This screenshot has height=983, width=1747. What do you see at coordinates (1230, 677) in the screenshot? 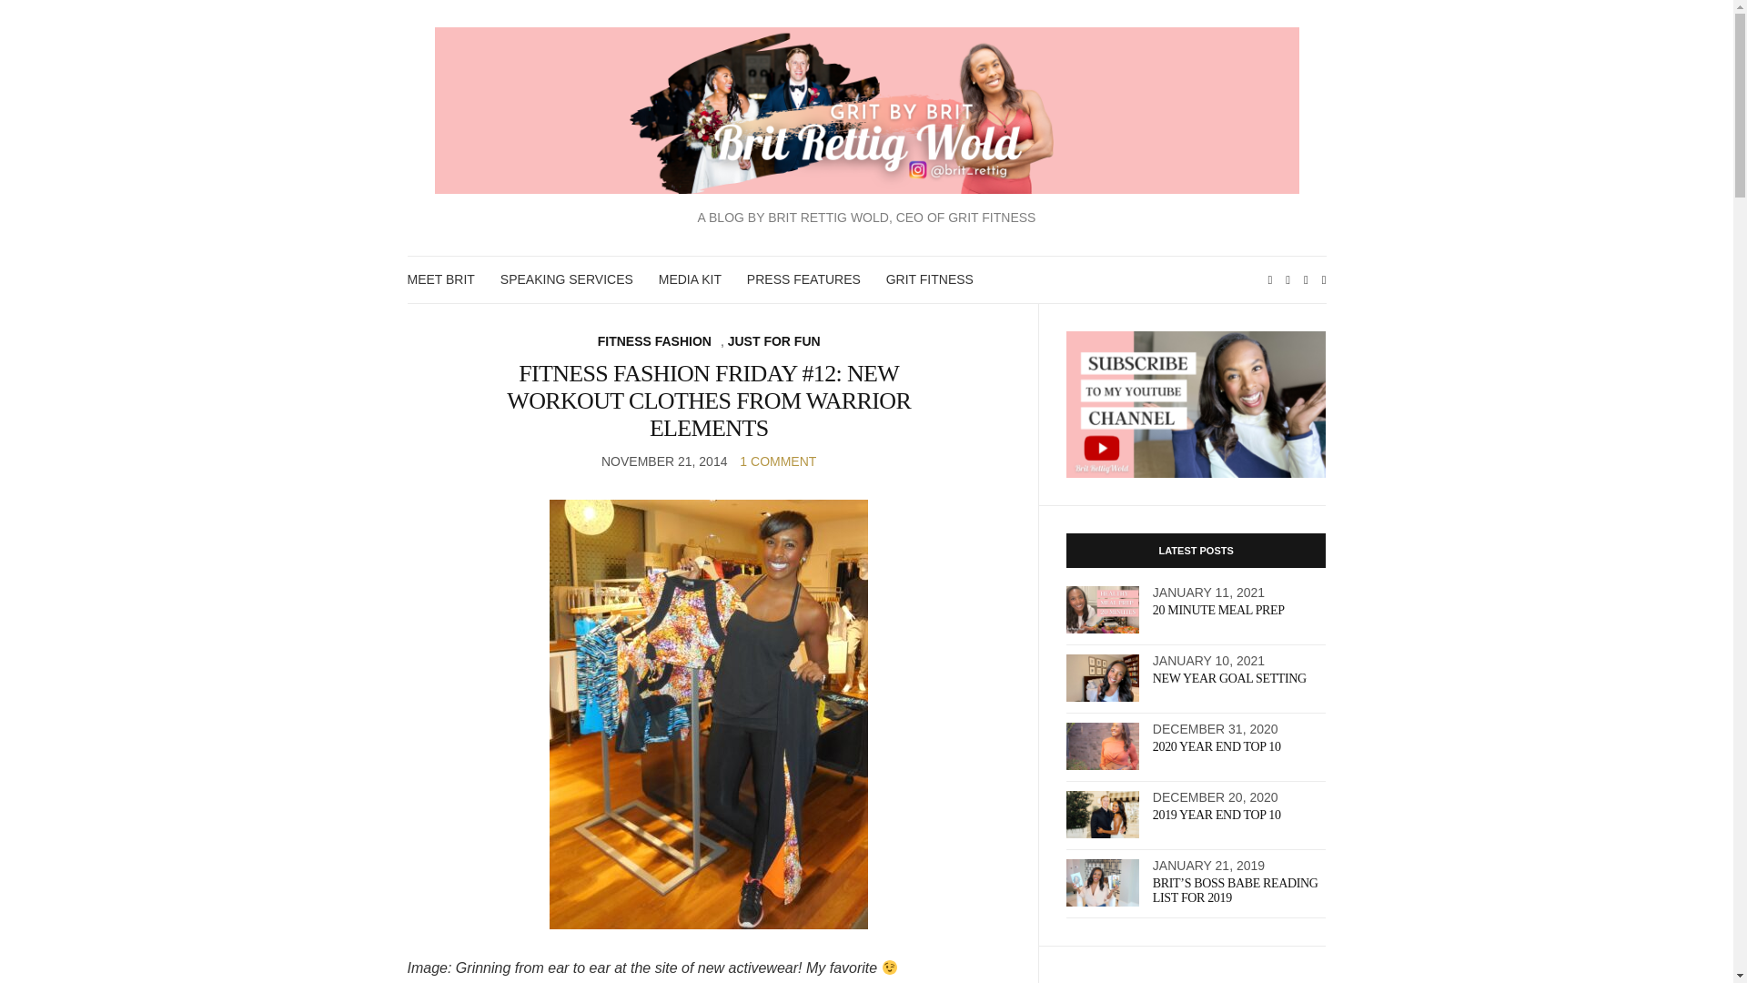
I see `NEW YEAR GOAL SETTING` at bounding box center [1230, 677].